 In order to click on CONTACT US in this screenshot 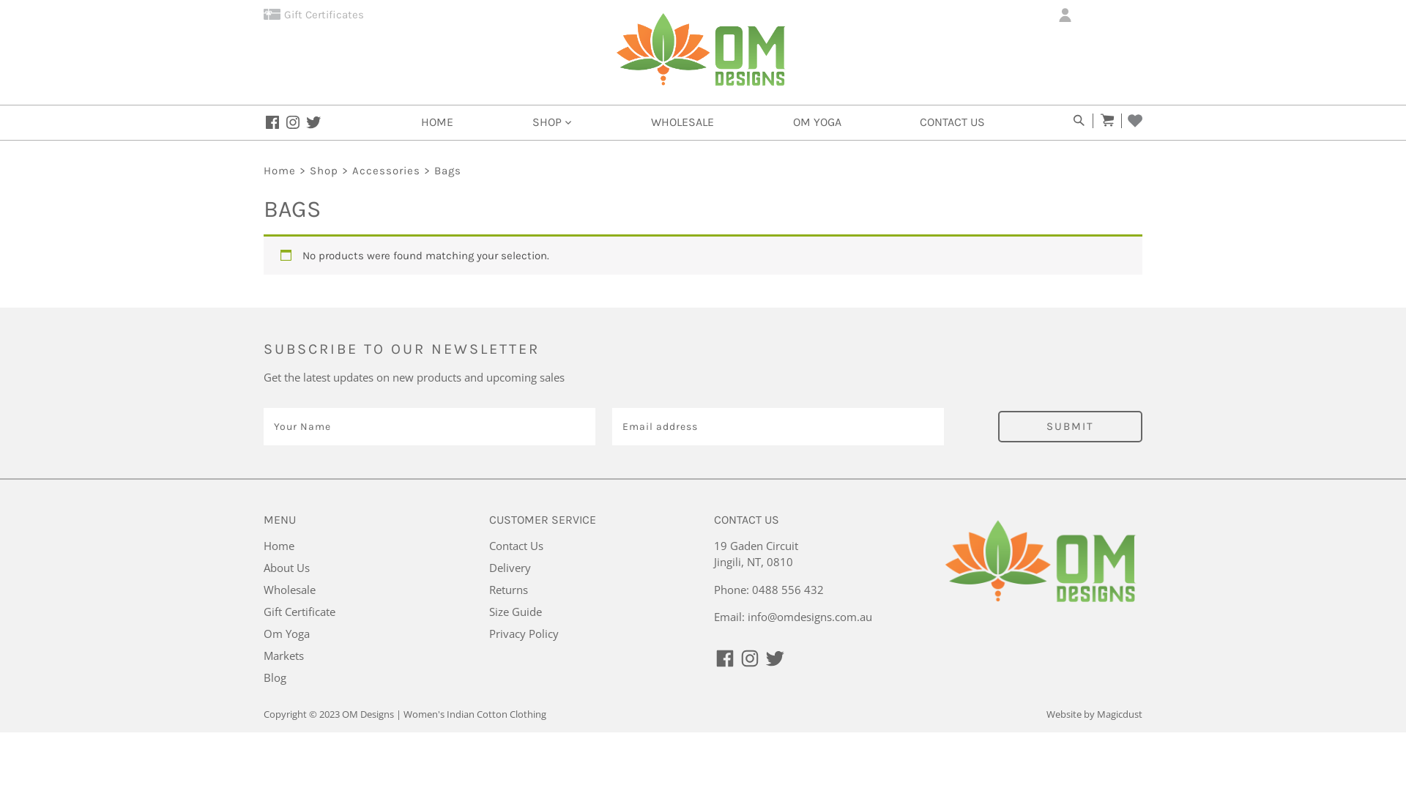, I will do `click(952, 122)`.